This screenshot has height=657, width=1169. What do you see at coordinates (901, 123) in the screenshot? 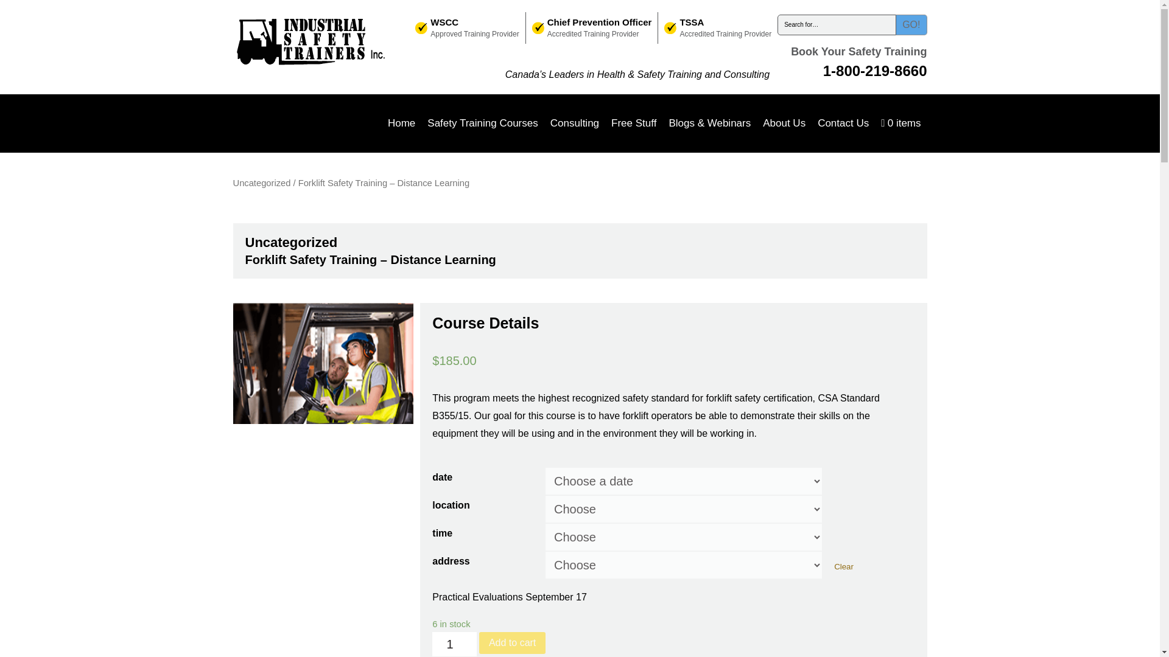
I see `Start shopping` at bounding box center [901, 123].